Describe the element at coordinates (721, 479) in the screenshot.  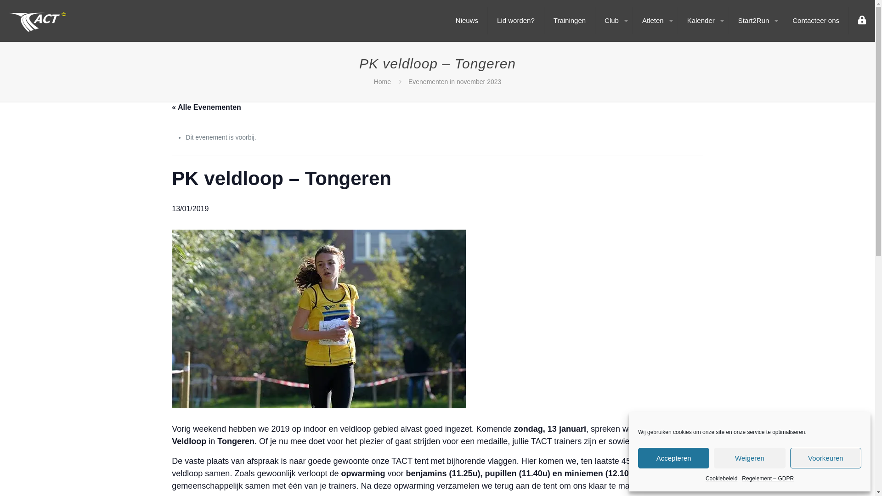
I see `Cookiebeleid` at that location.